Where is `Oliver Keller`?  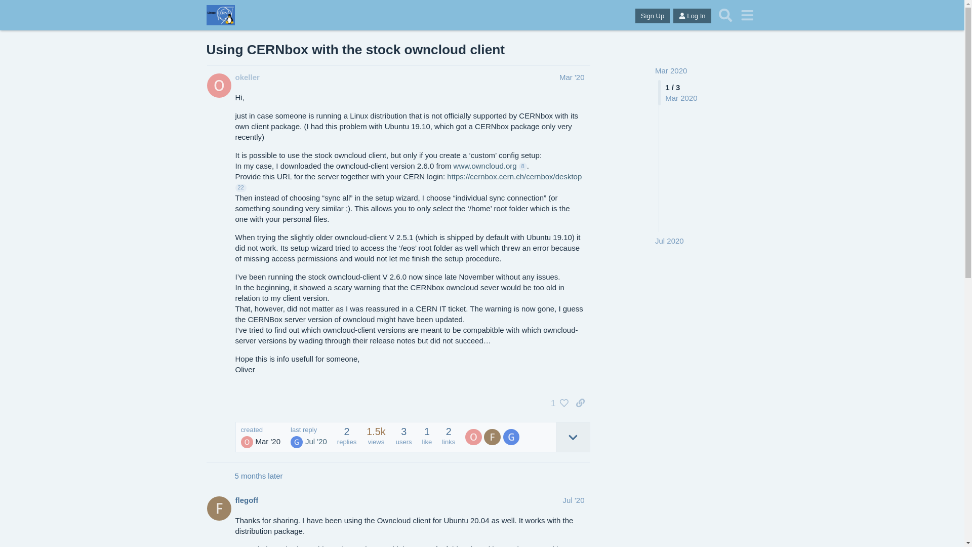
Oliver Keller is located at coordinates (247, 442).